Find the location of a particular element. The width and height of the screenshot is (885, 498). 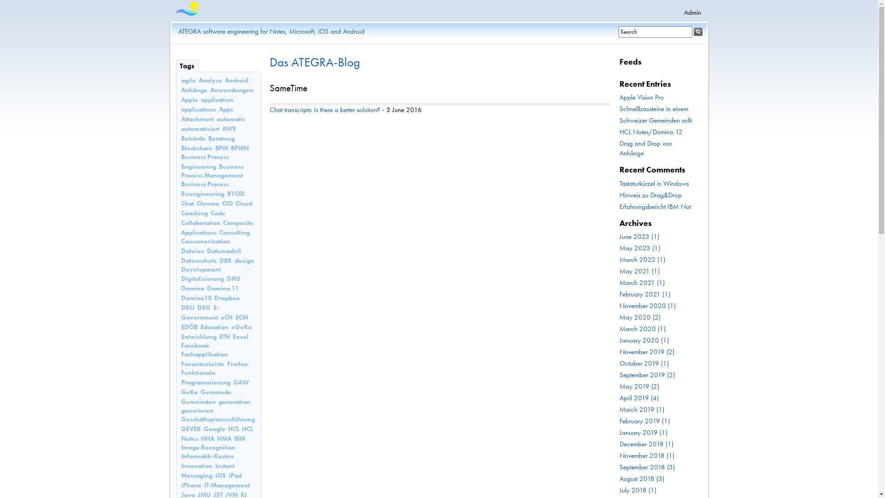

Domino 11 is located at coordinates (222, 289).